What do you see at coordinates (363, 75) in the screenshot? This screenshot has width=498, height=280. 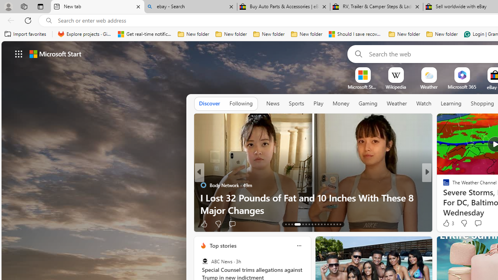 I see `To get missing image descriptions, open the context menu.` at bounding box center [363, 75].